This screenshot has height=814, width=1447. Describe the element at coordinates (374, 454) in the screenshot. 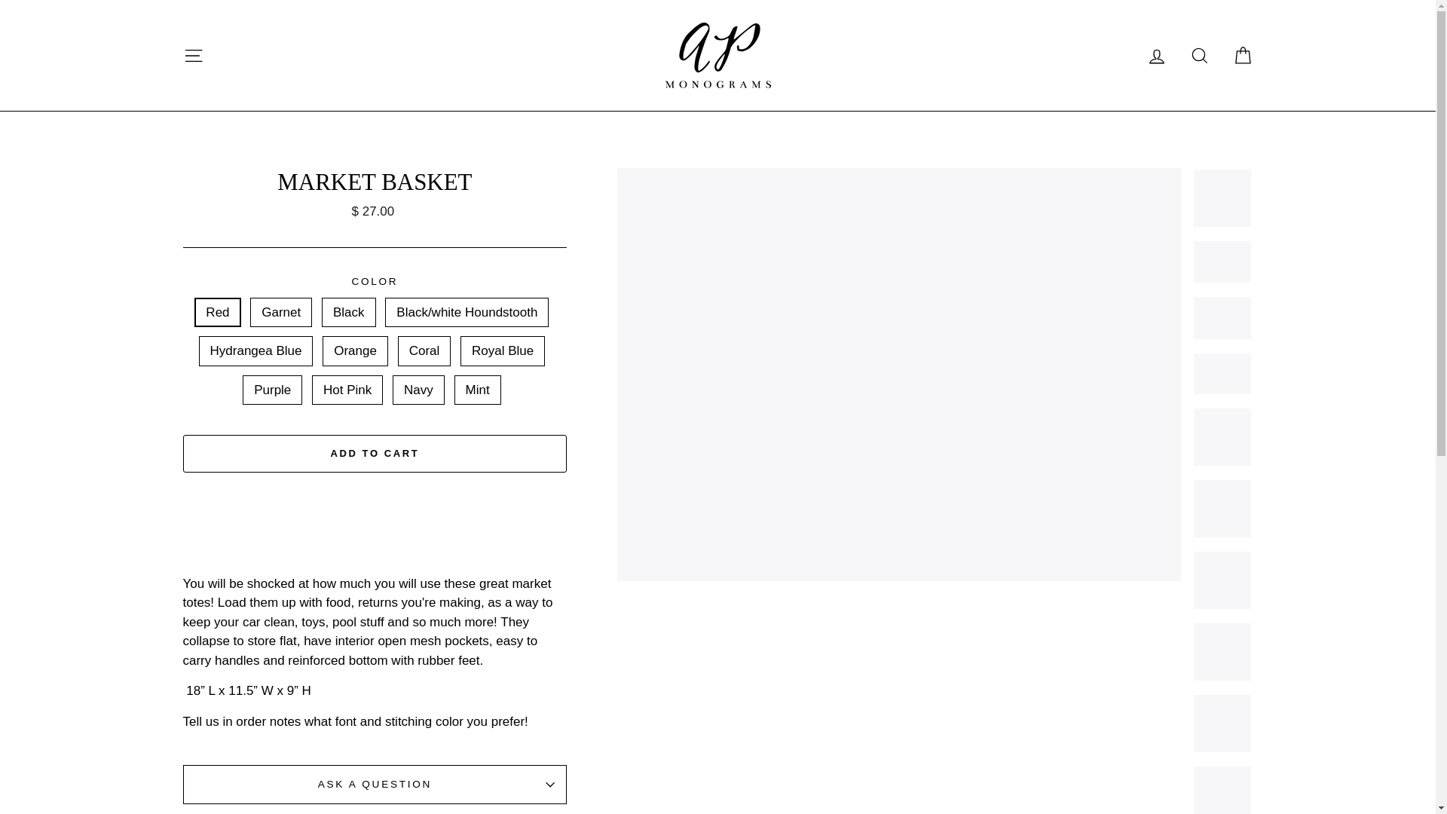

I see `ADD TO CART` at that location.